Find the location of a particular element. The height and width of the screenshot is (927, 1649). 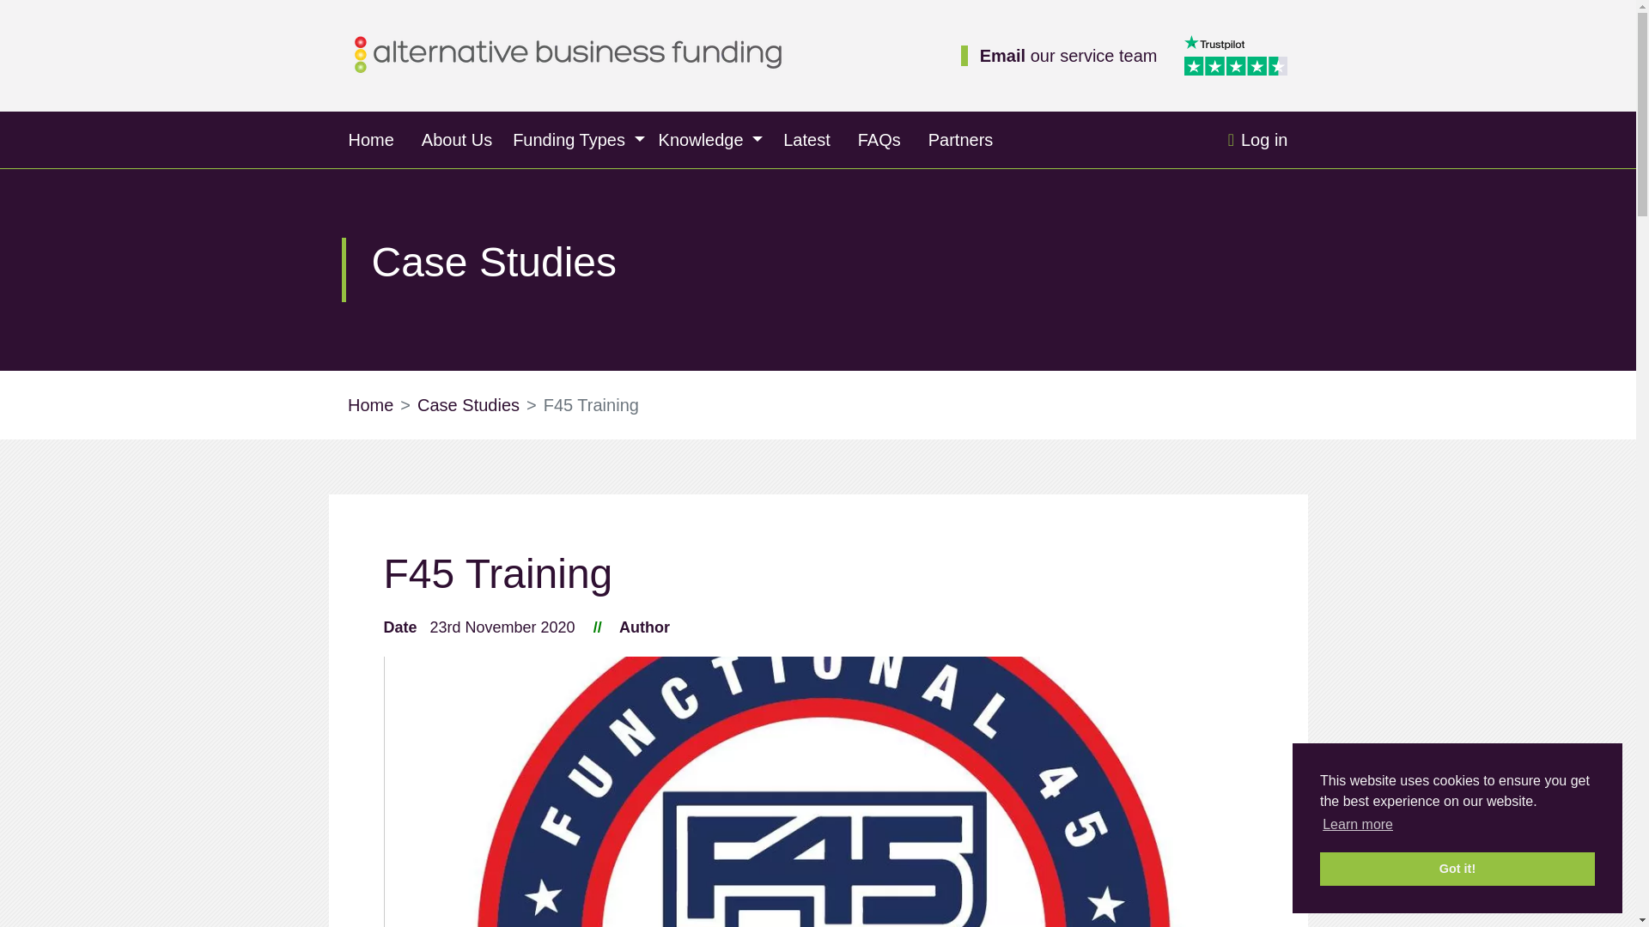

Customer reviews powered by Trustpilot is located at coordinates (1238, 55).